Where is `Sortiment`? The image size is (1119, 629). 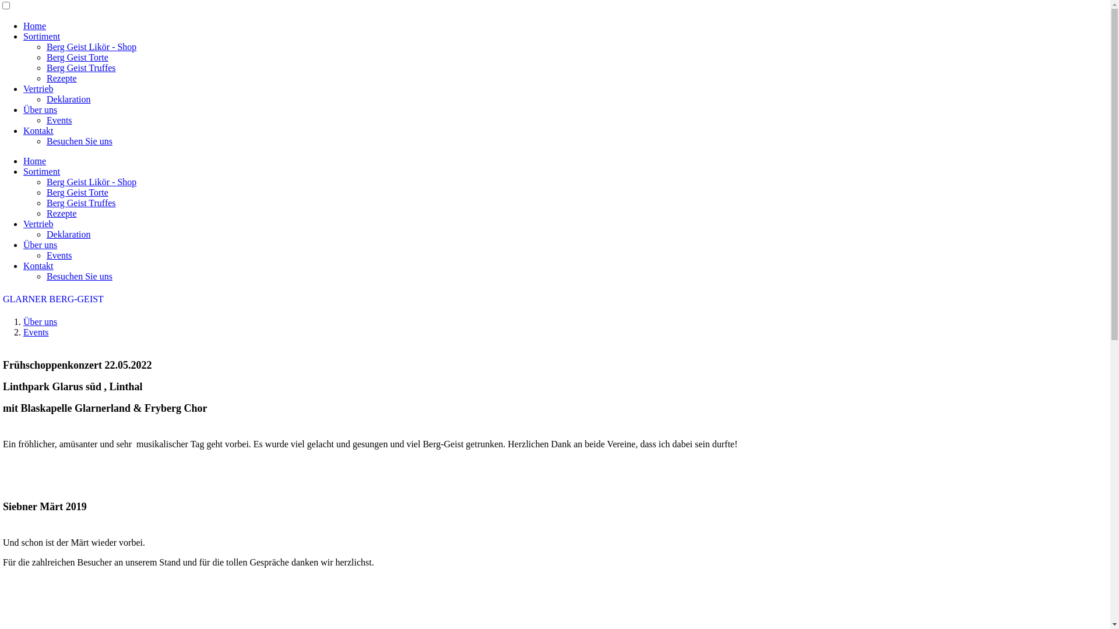 Sortiment is located at coordinates (42, 36).